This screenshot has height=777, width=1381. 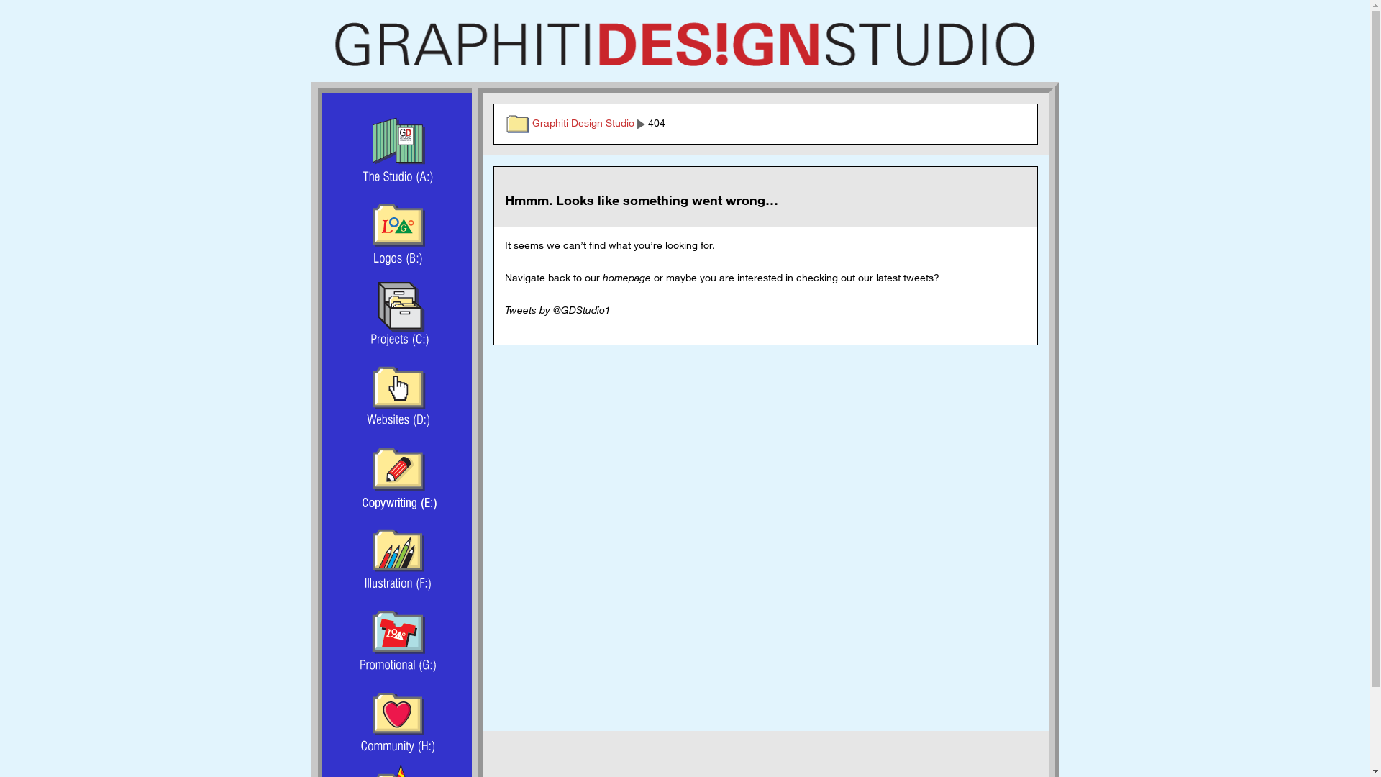 What do you see at coordinates (685, 45) in the screenshot?
I see `Graphiti Design Studio` at bounding box center [685, 45].